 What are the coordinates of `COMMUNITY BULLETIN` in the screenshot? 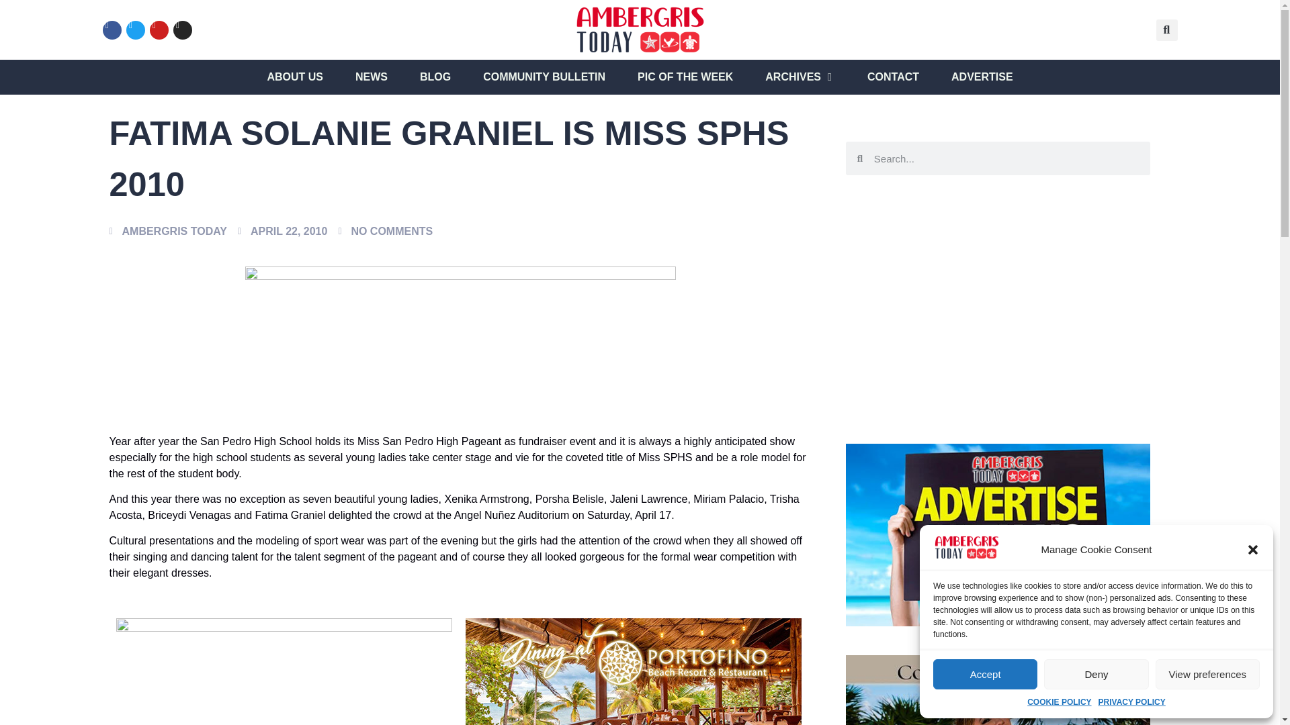 It's located at (544, 77).